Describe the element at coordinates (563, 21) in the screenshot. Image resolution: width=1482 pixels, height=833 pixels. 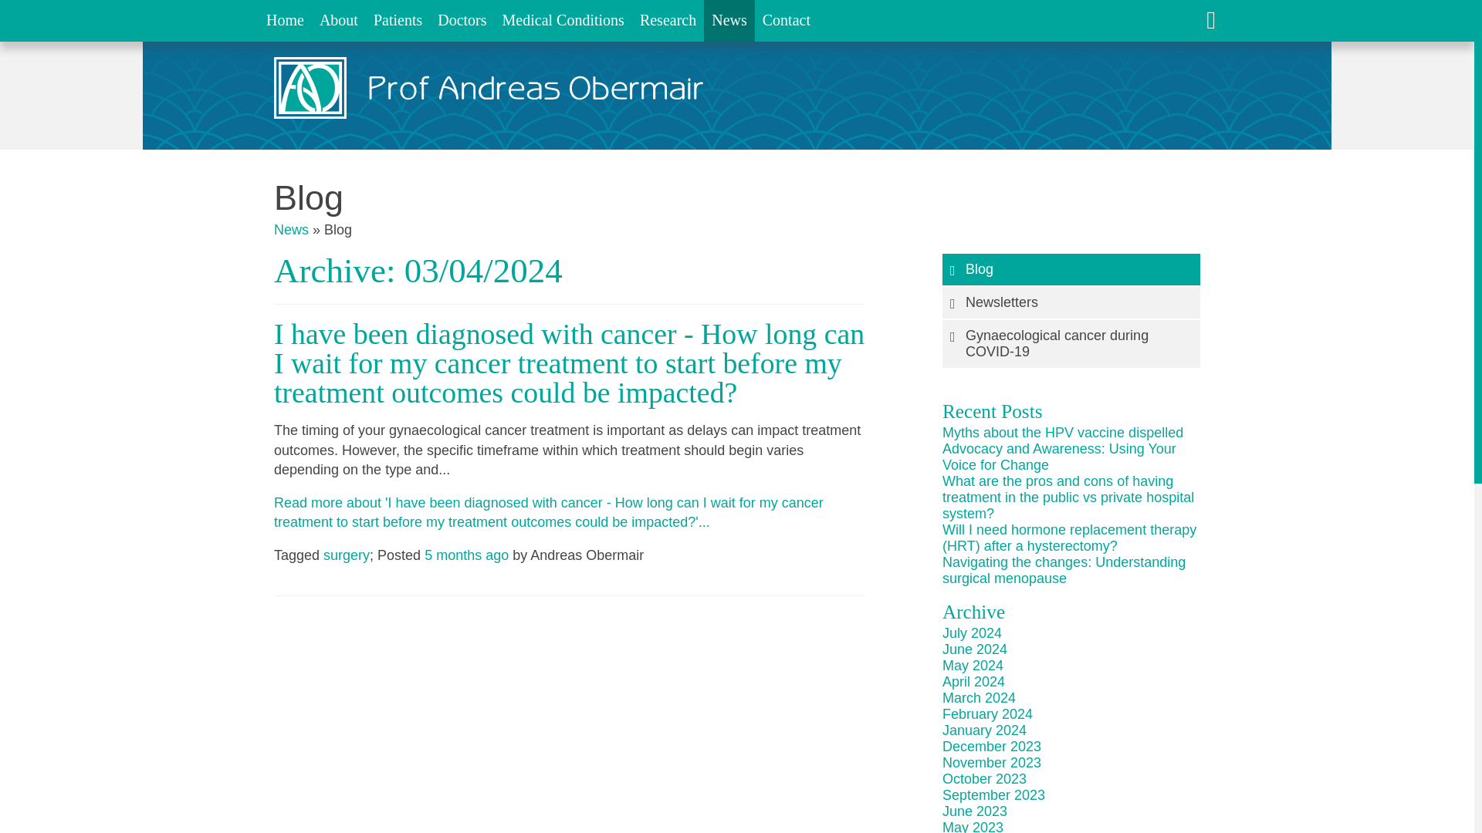
I see `Go to the Medical Conditions page` at that location.